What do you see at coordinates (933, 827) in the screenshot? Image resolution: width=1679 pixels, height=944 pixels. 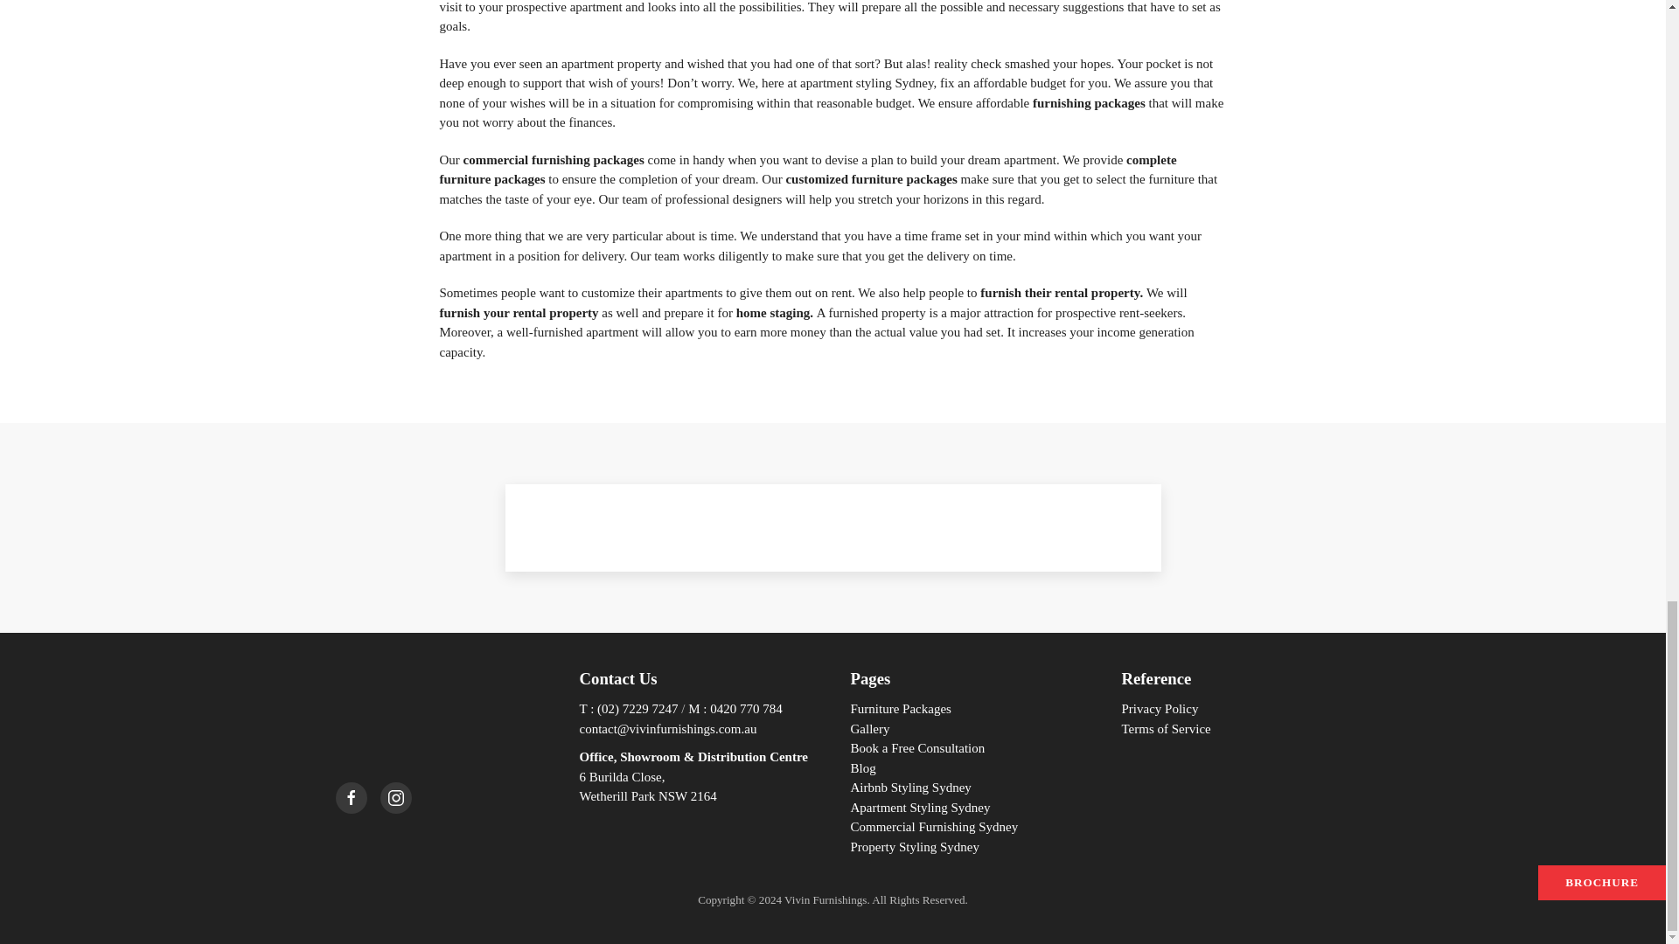 I see `Commercial Furnishing Sydney` at bounding box center [933, 827].